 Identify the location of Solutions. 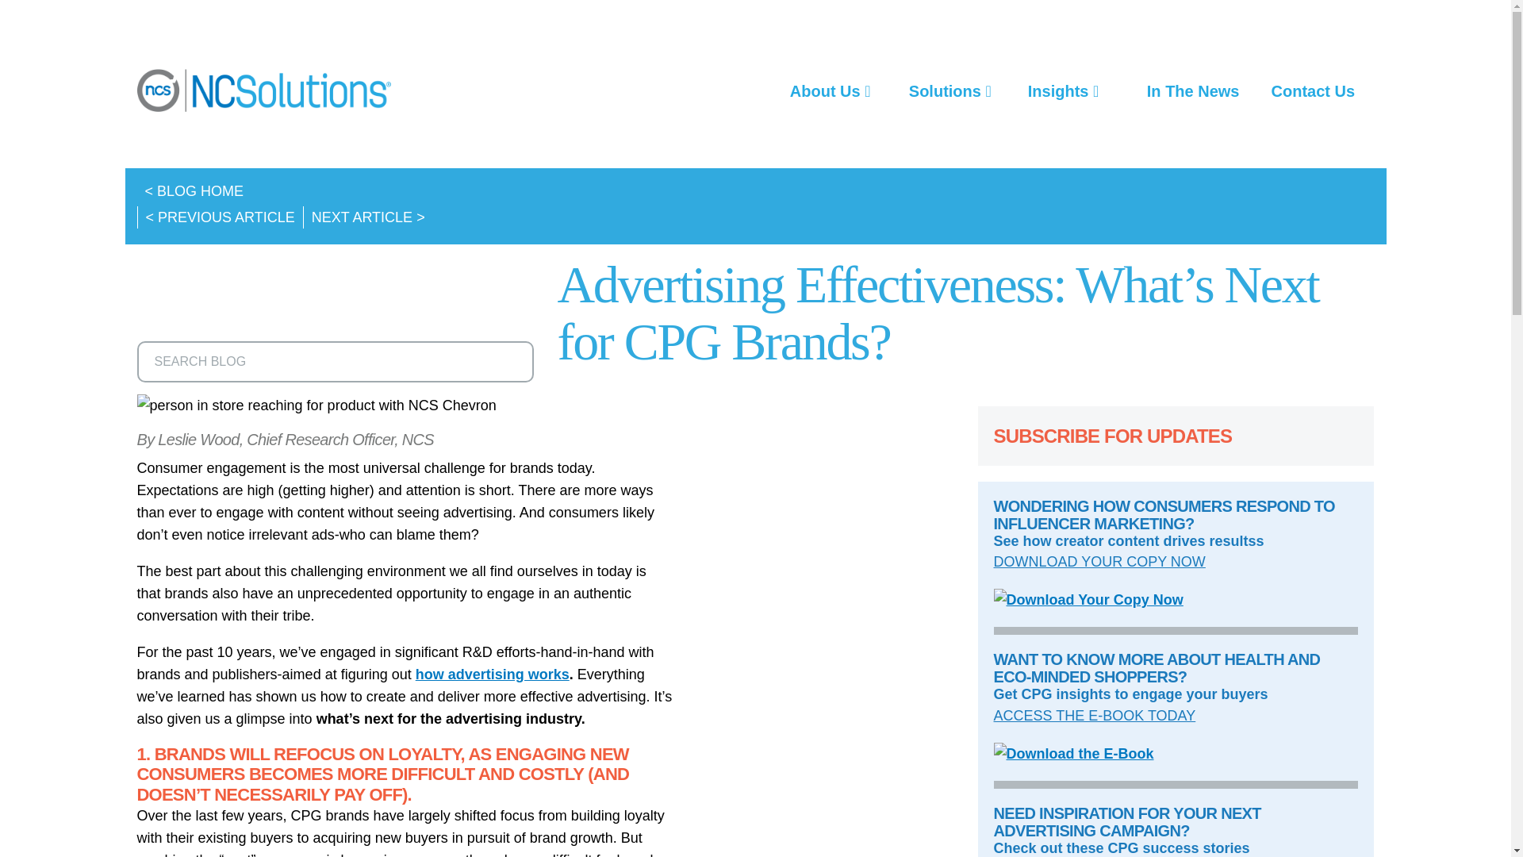
(949, 90).